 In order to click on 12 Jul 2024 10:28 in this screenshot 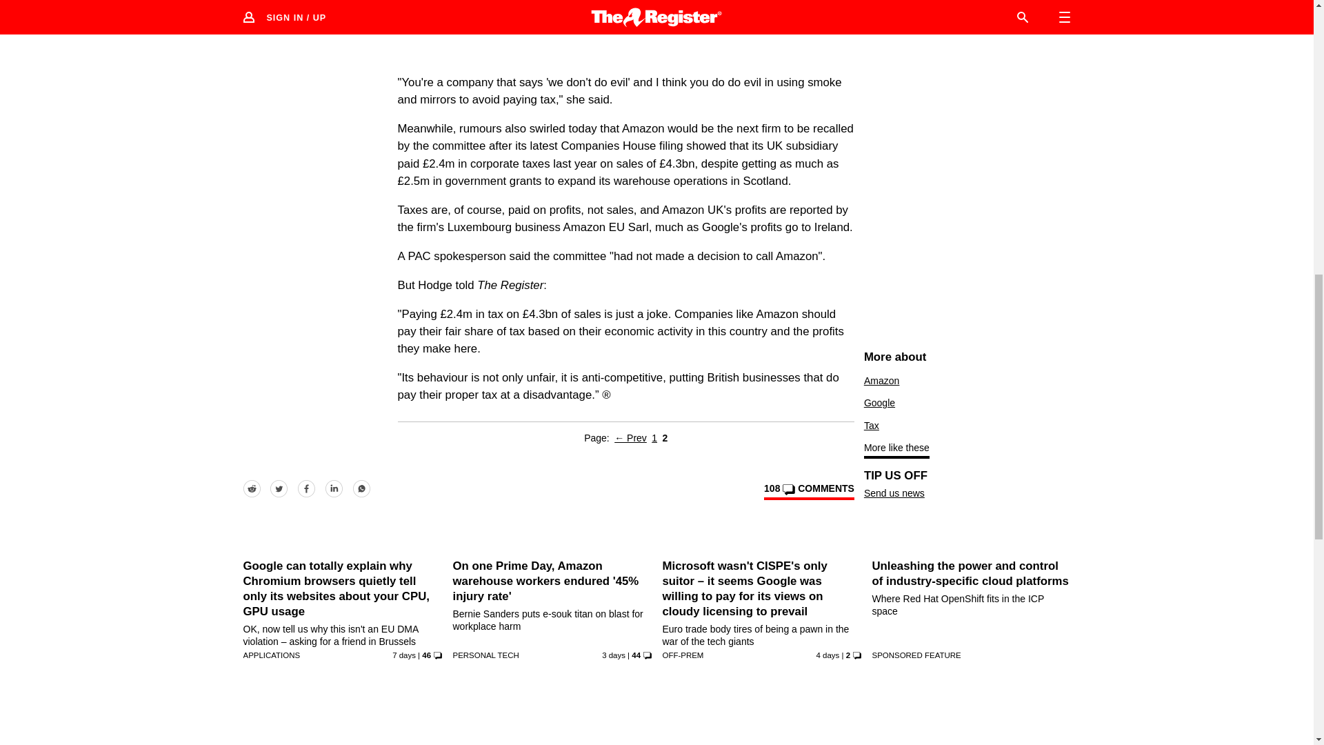, I will do `click(403, 655)`.